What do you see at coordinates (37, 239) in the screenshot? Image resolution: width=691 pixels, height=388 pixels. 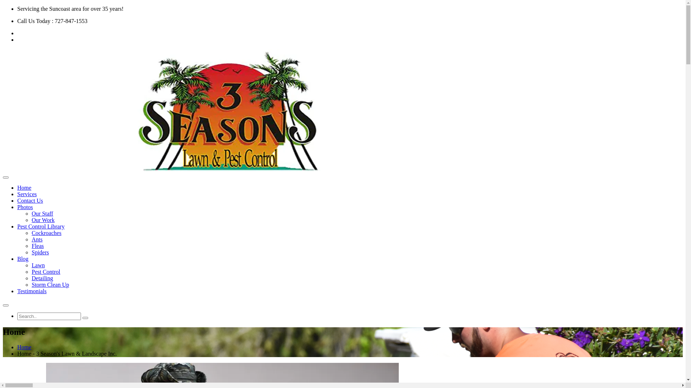 I see `Ants` at bounding box center [37, 239].